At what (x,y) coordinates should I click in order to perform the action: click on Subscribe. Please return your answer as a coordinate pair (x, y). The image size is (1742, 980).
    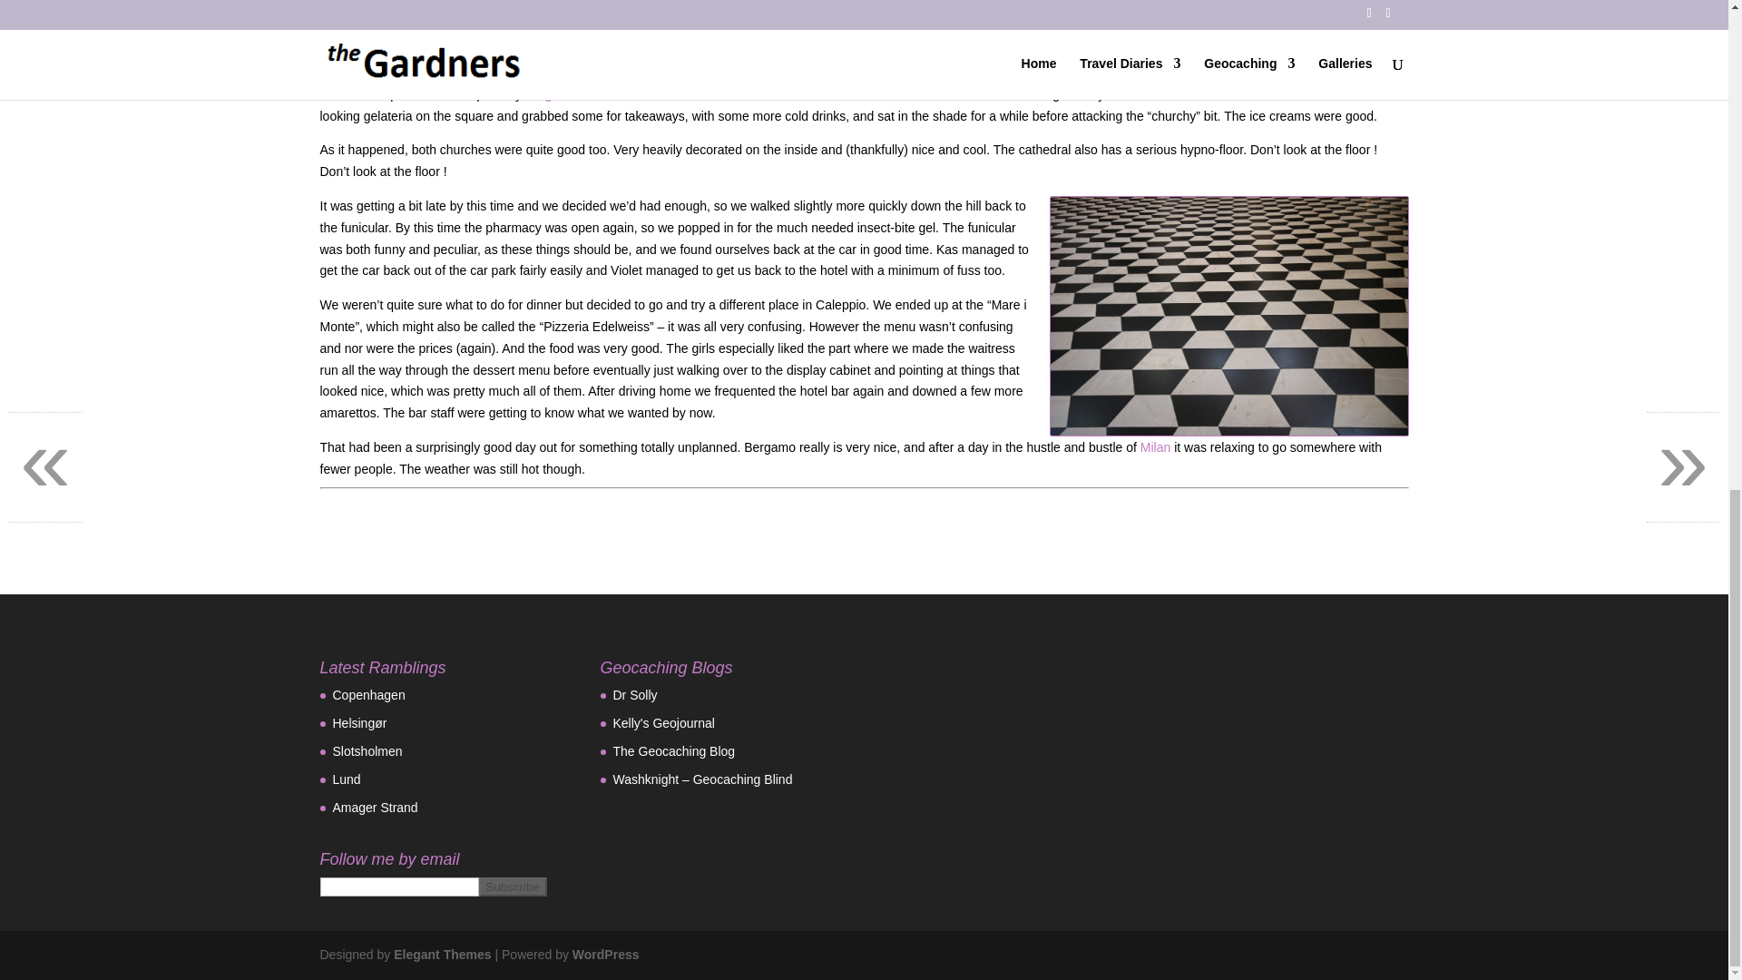
    Looking at the image, I should click on (513, 887).